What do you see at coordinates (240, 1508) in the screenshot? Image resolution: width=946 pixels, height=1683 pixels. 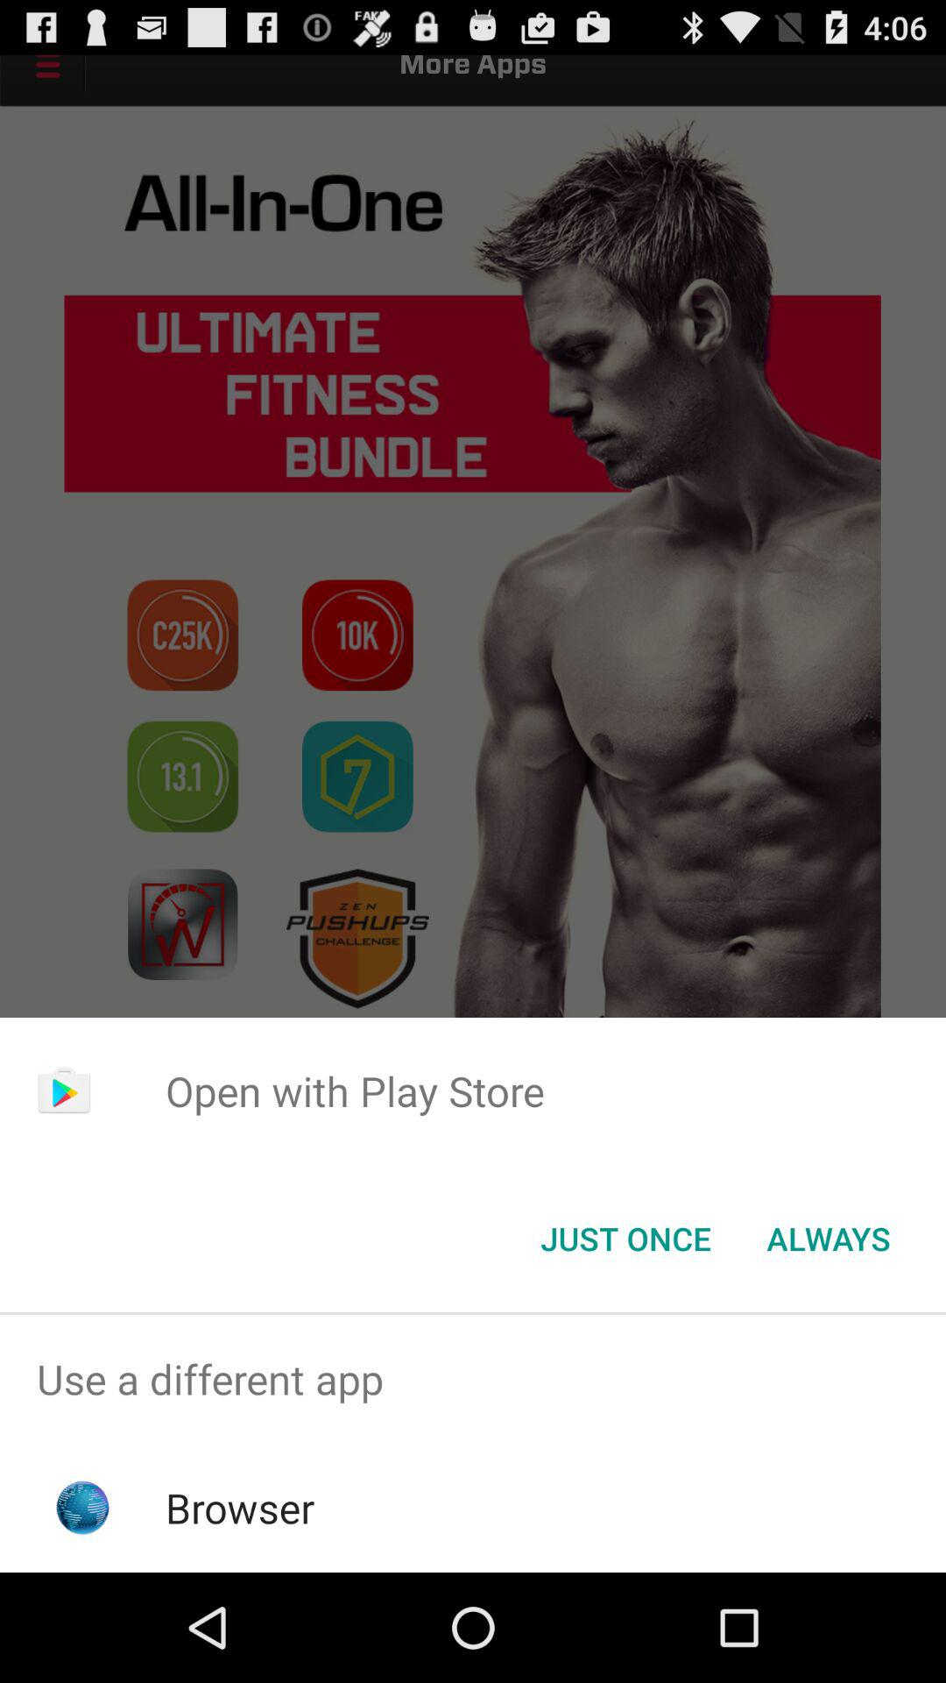 I see `tap icon below use a different item` at bounding box center [240, 1508].